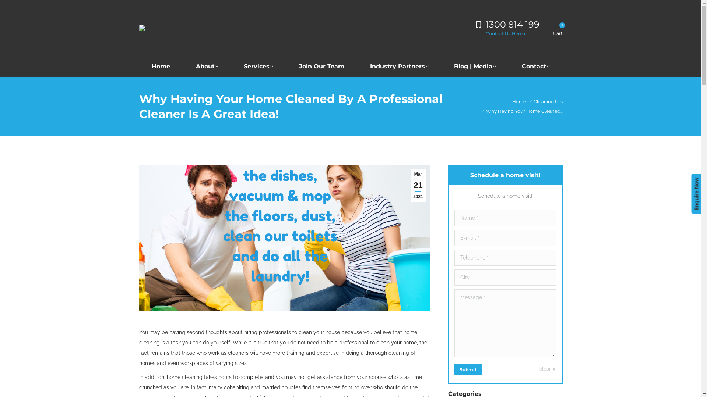  What do you see at coordinates (558, 28) in the screenshot?
I see `Cart
0` at bounding box center [558, 28].